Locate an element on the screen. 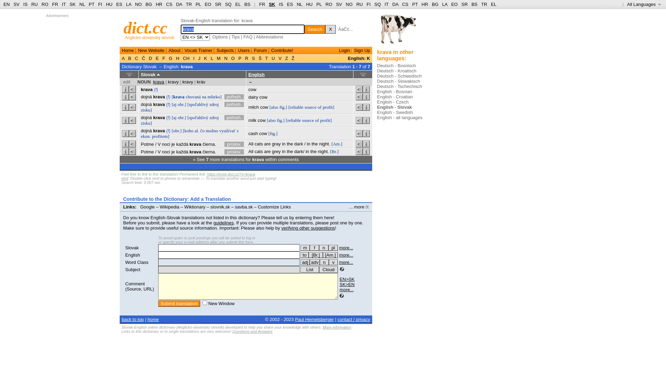  n is located at coordinates (324, 262).